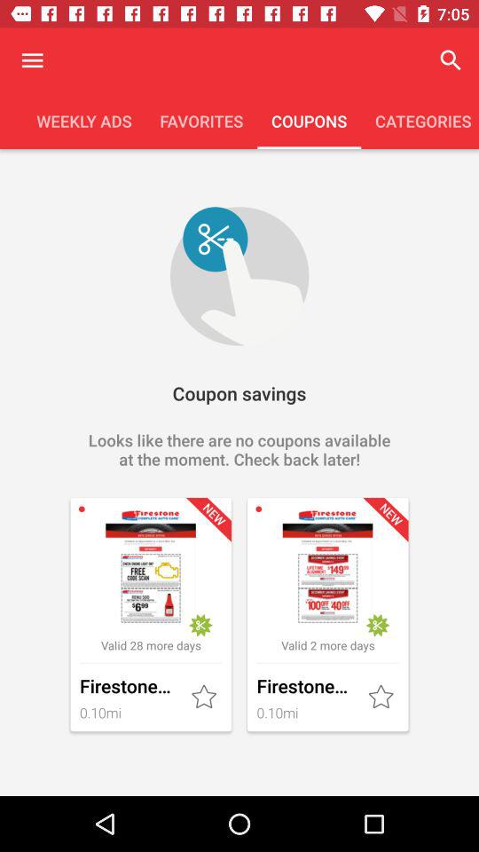 The width and height of the screenshot is (479, 852). I want to click on tap the item above the weekly ads item, so click(32, 60).